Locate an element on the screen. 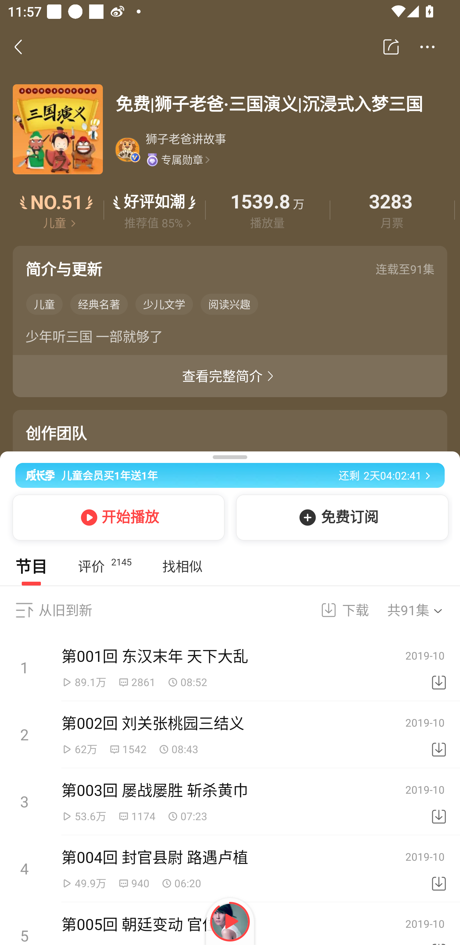  专属勋章 is located at coordinates (178, 159).